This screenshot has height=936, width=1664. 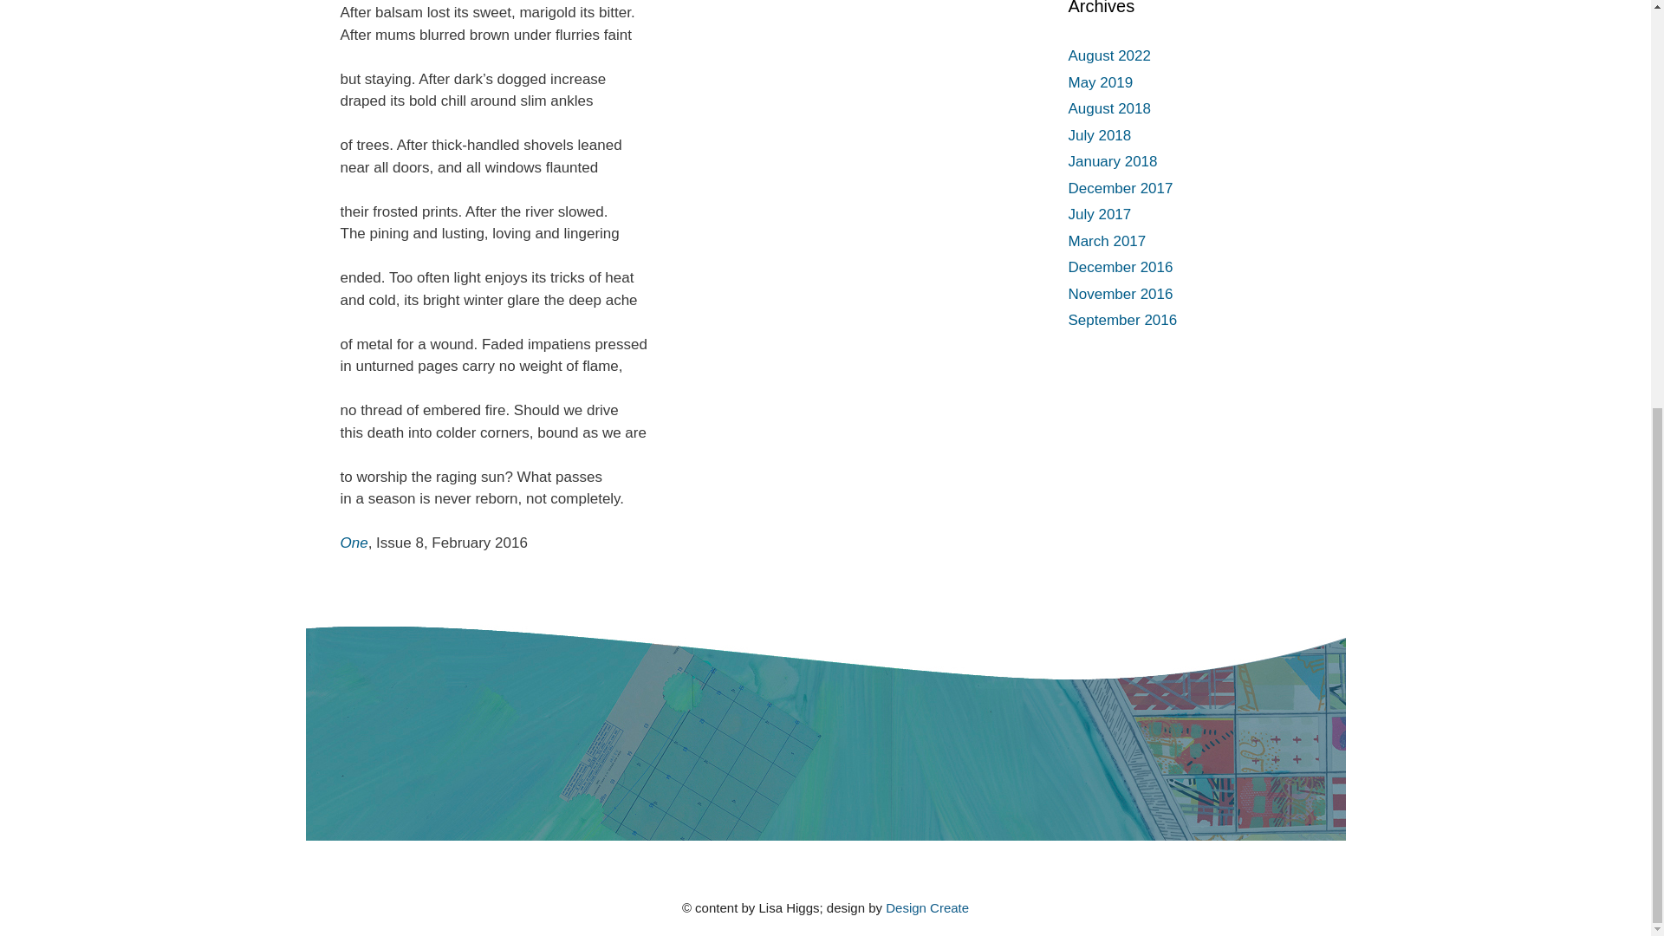 What do you see at coordinates (1120, 188) in the screenshot?
I see `December 2017` at bounding box center [1120, 188].